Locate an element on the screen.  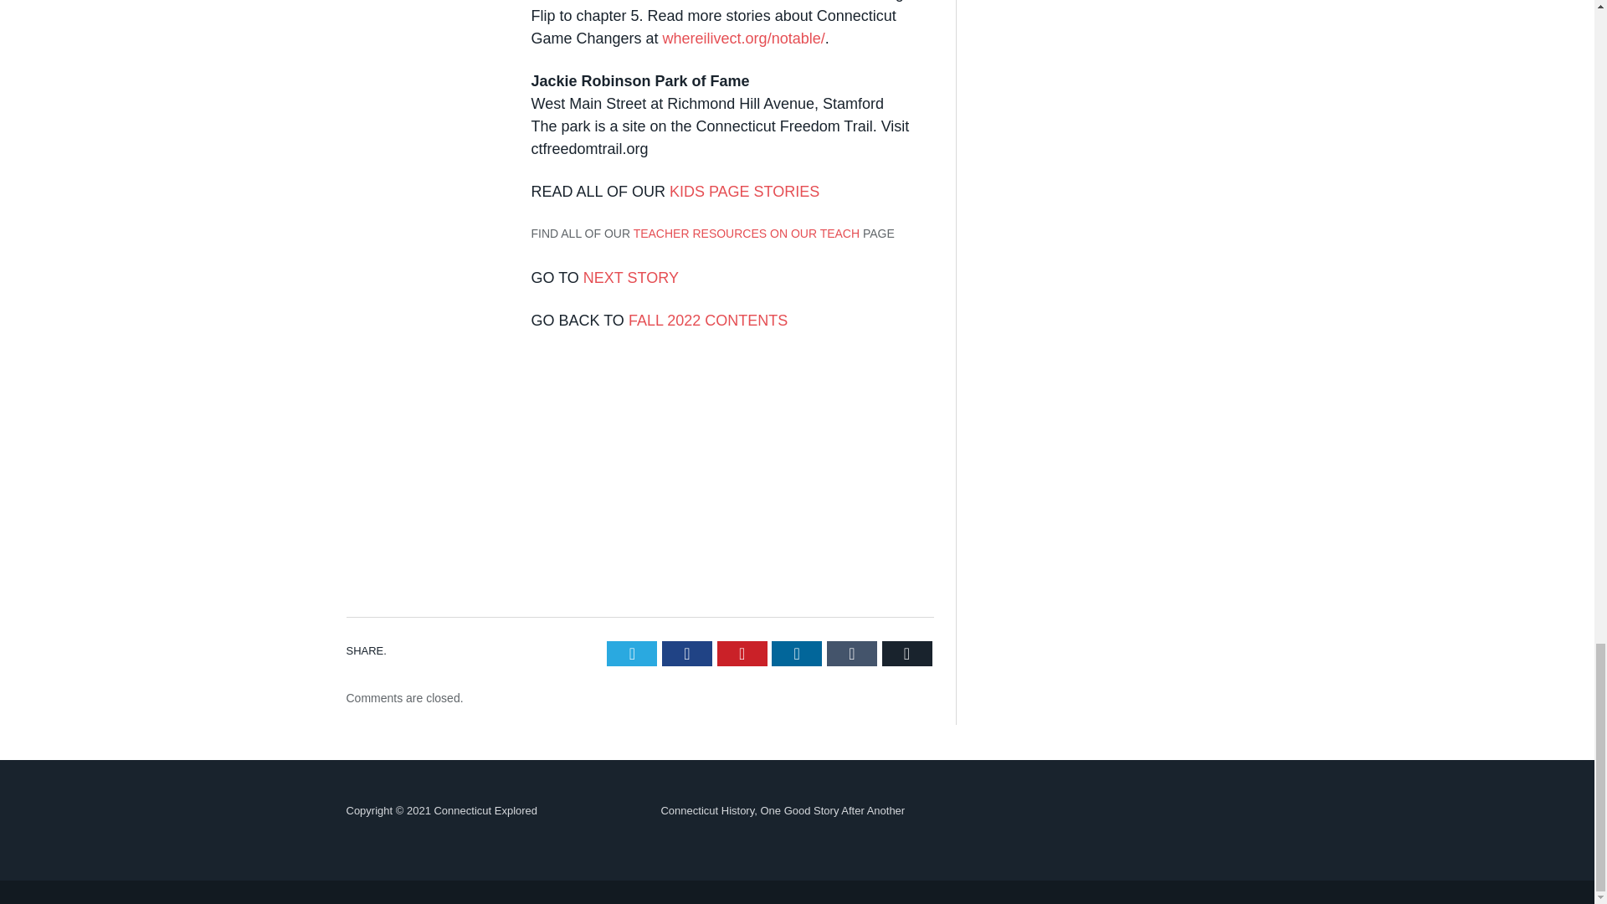
Share on LinkedIn is located at coordinates (796, 653).